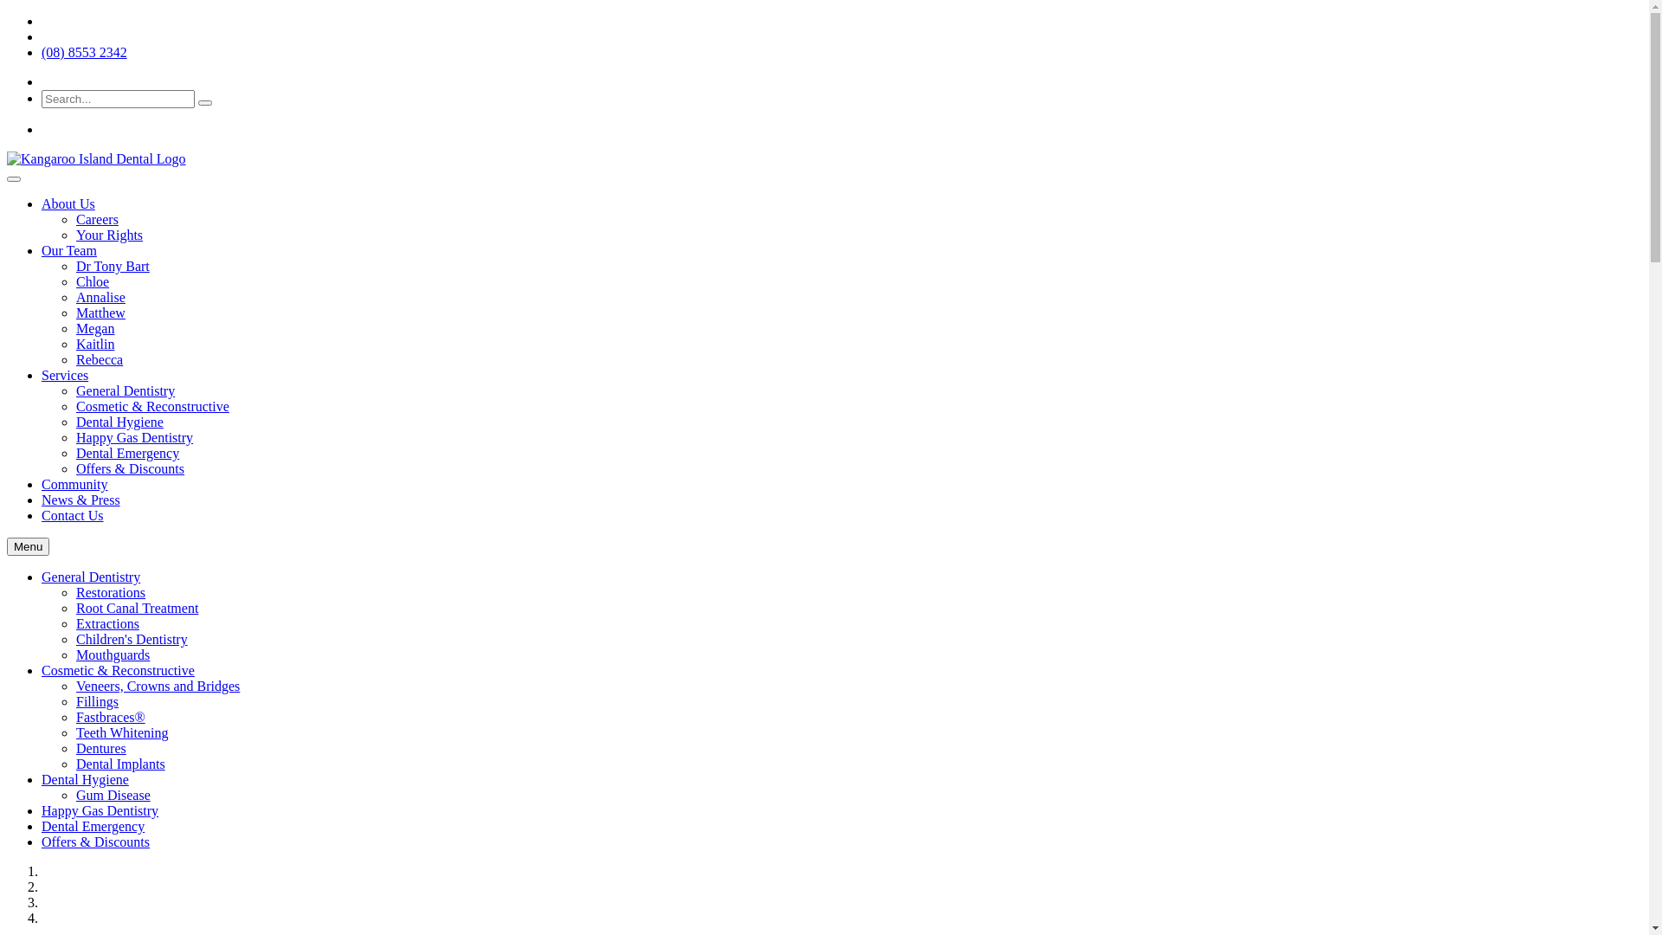  I want to click on Gum Disease, so click(113, 795).